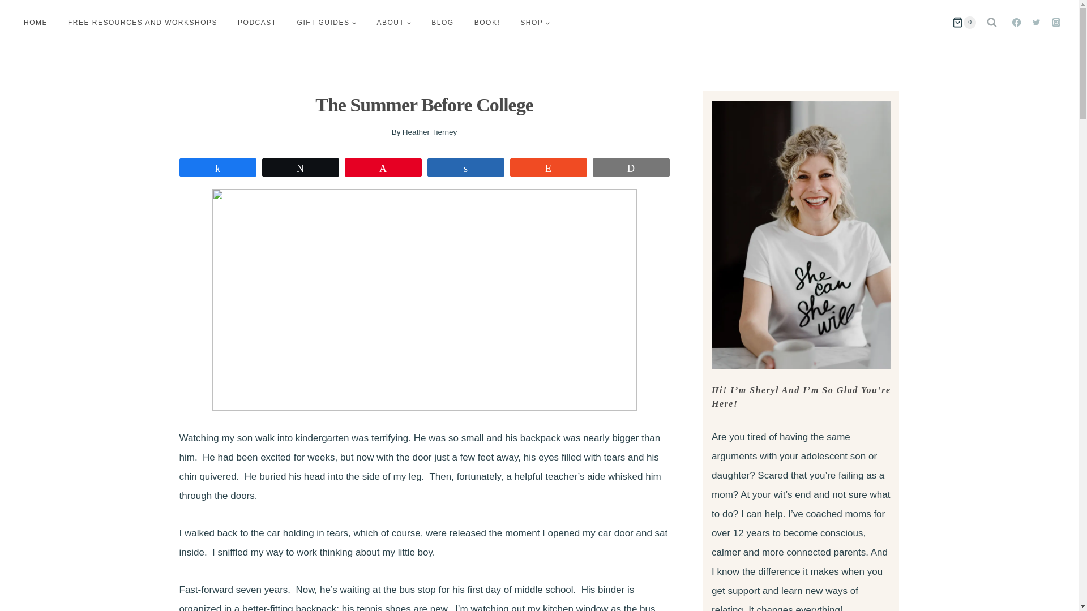 This screenshot has width=1087, height=611. Describe the element at coordinates (35, 23) in the screenshot. I see `HOME` at that location.